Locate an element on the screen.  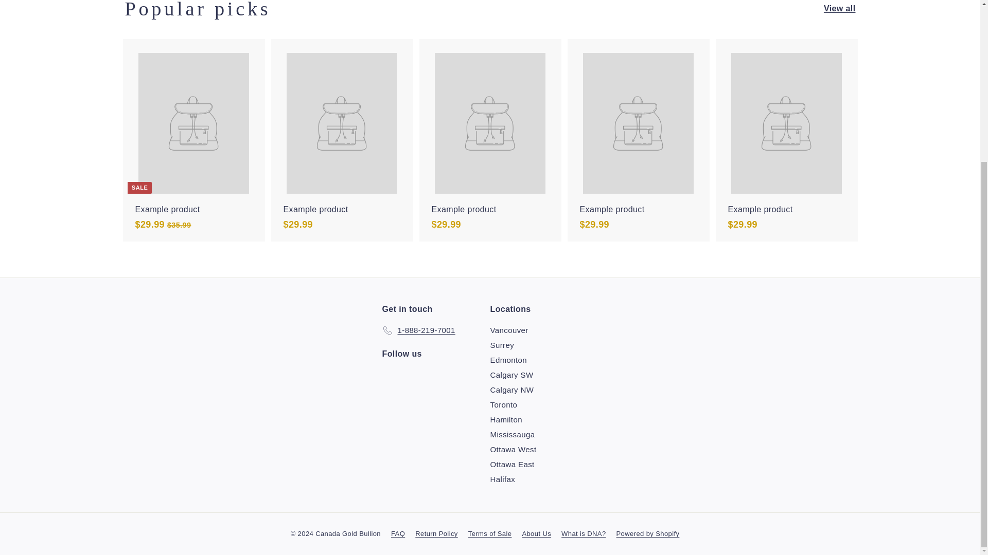
Calgary SW is located at coordinates (511, 375).